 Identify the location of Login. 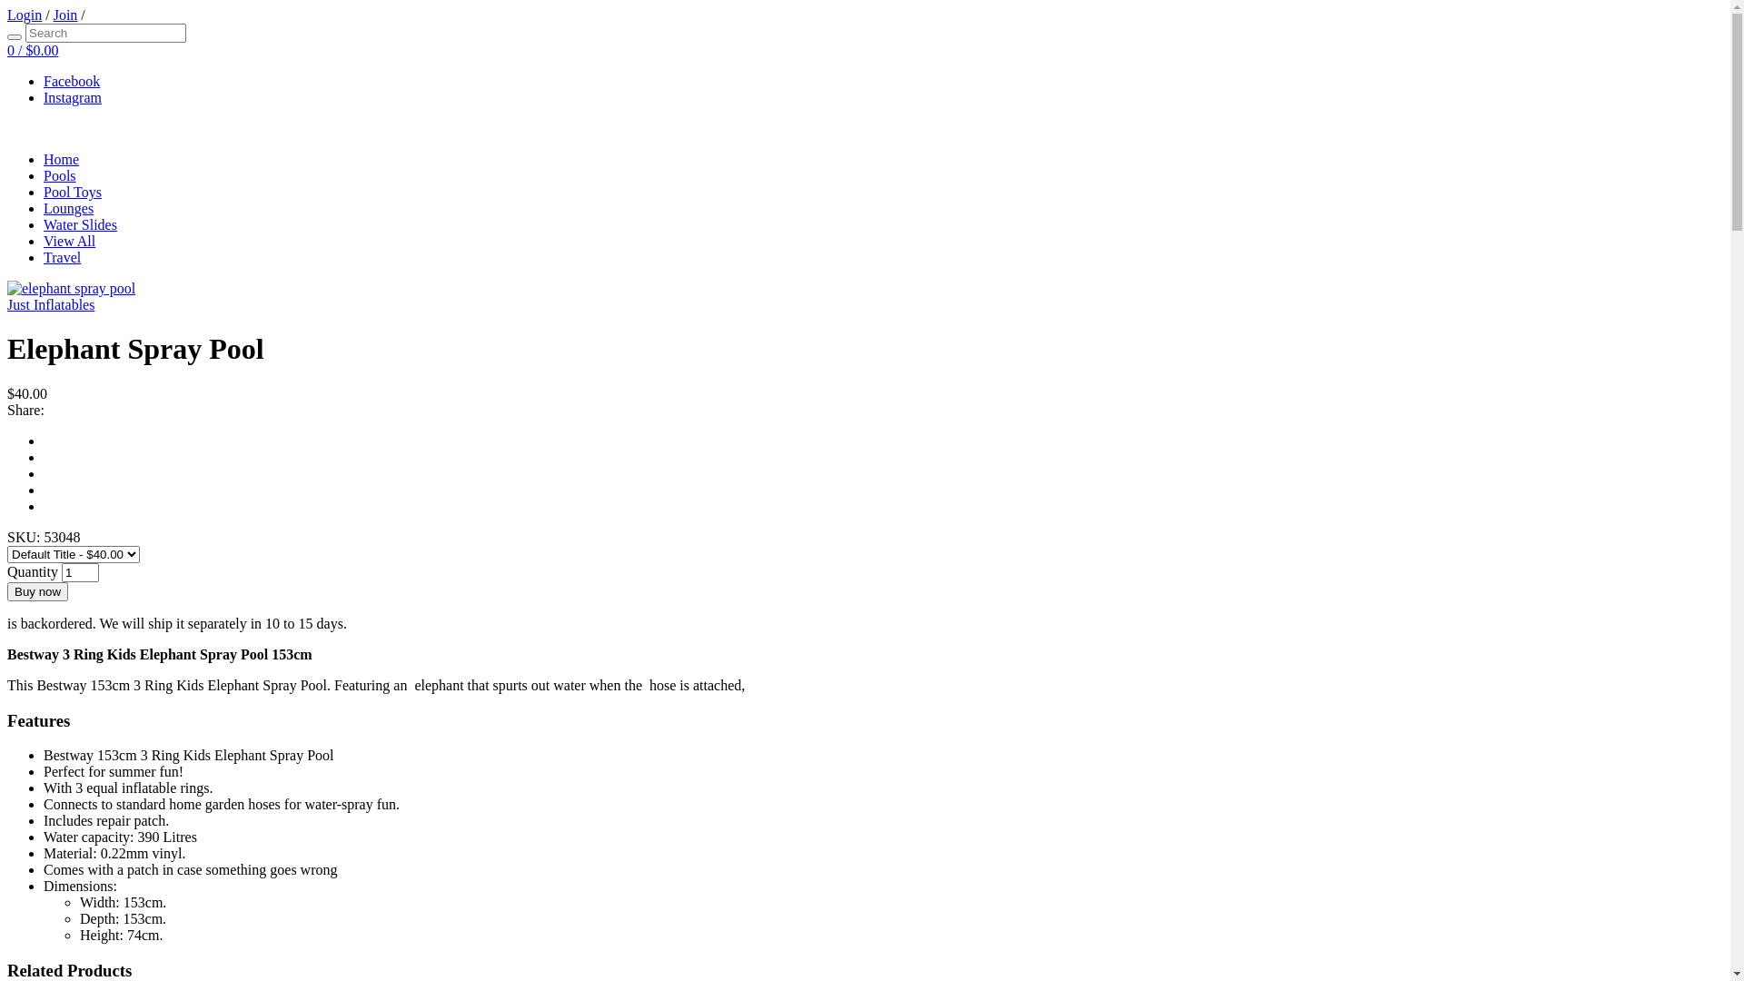
(25, 15).